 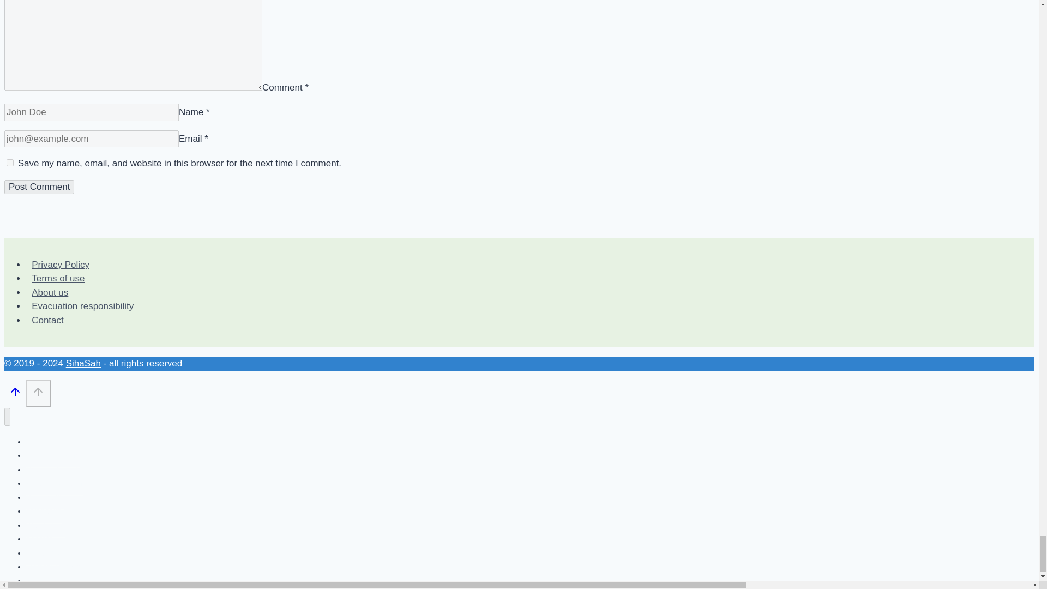 What do you see at coordinates (10, 163) in the screenshot?
I see `yes` at bounding box center [10, 163].